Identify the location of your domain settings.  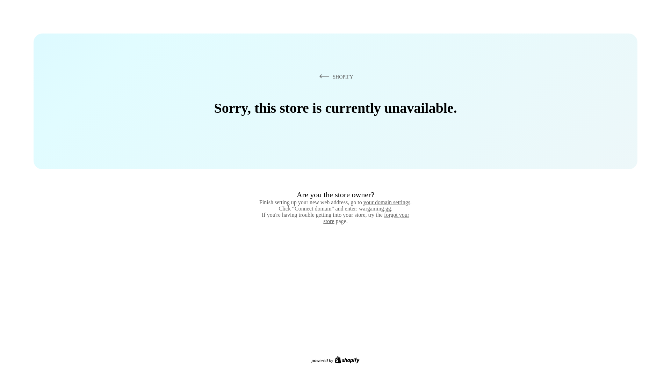
(387, 202).